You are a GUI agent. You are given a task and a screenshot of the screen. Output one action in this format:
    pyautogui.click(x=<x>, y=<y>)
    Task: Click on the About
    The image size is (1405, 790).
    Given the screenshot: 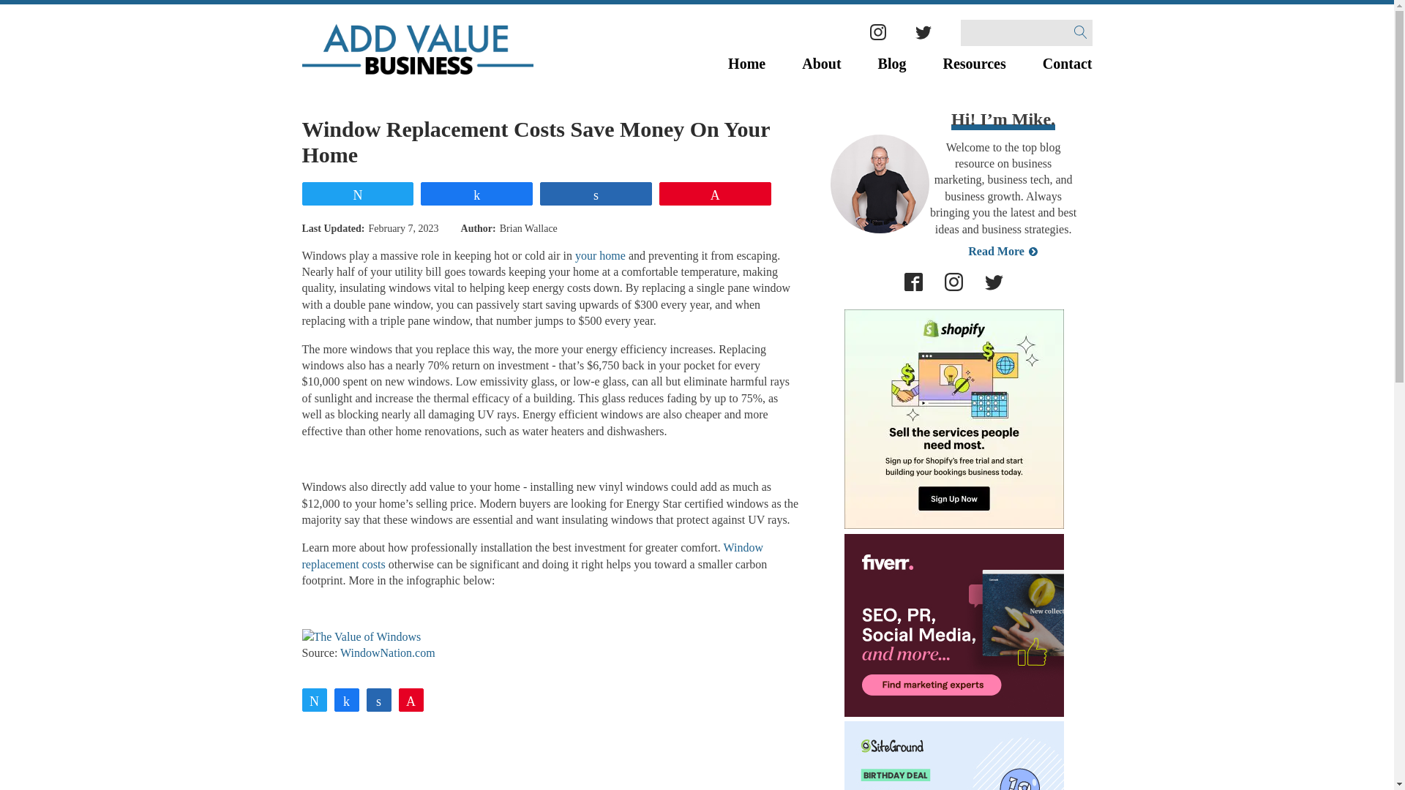 What is the action you would take?
    pyautogui.click(x=821, y=64)
    